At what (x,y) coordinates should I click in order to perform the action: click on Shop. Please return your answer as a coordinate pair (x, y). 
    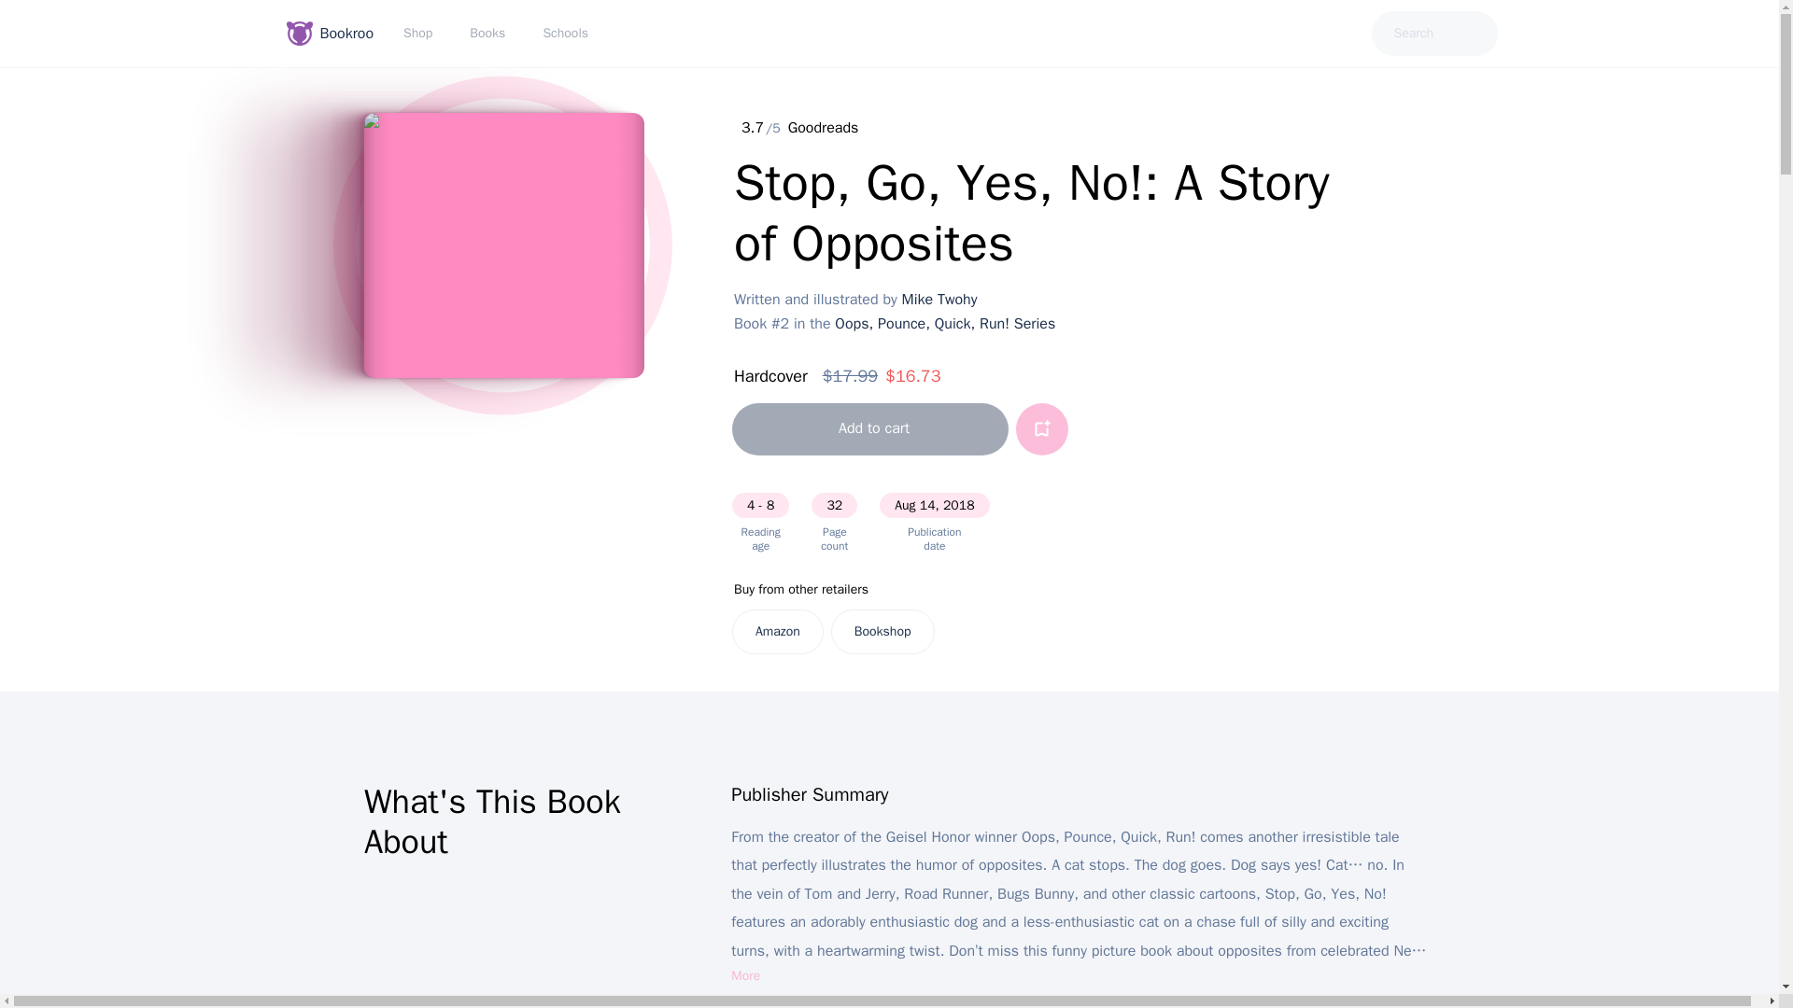
    Looking at the image, I should click on (422, 34).